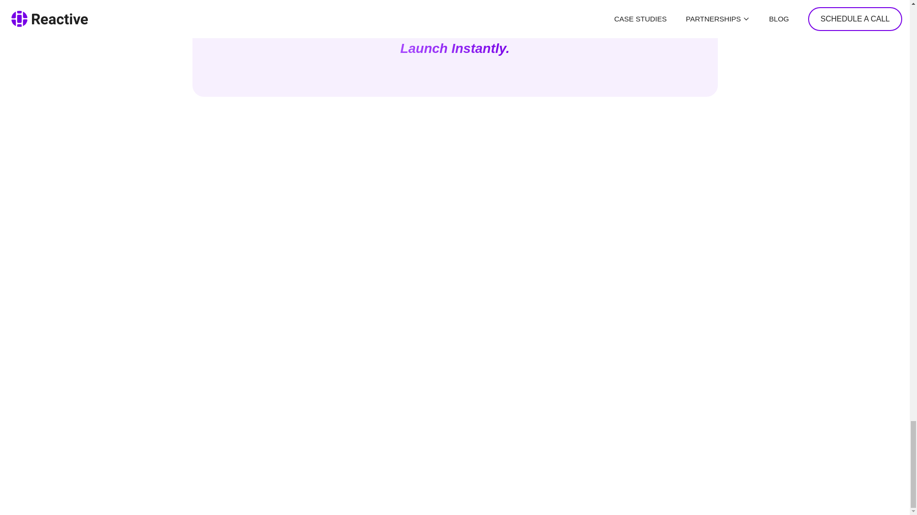  What do you see at coordinates (826, 384) in the screenshot?
I see `Support` at bounding box center [826, 384].